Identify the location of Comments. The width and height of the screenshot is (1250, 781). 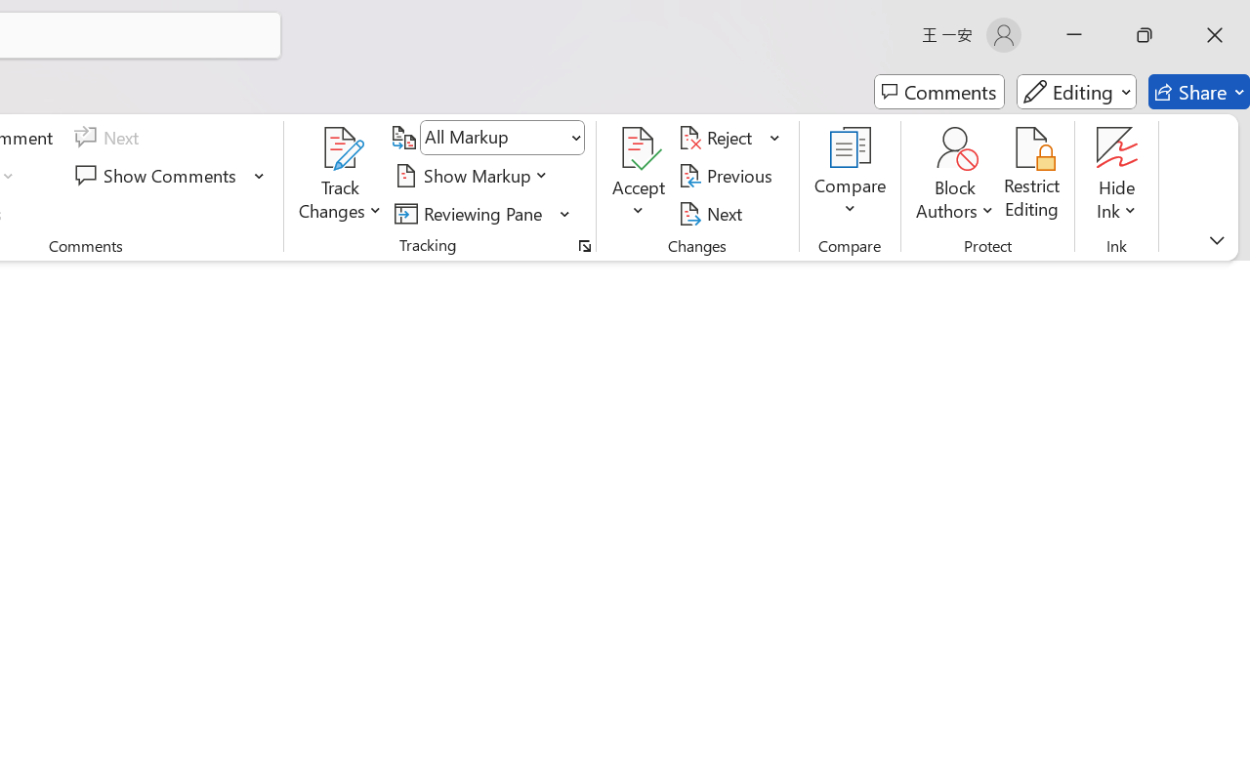
(939, 92).